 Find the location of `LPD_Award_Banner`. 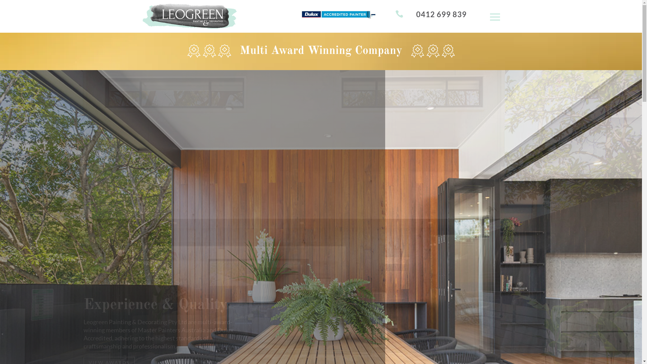

LPD_Award_Banner is located at coordinates (321, 51).